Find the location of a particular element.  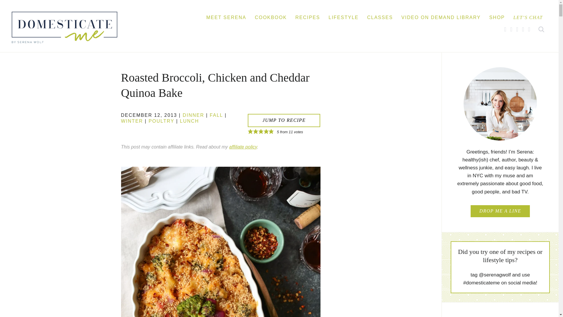

WINTER is located at coordinates (132, 121).